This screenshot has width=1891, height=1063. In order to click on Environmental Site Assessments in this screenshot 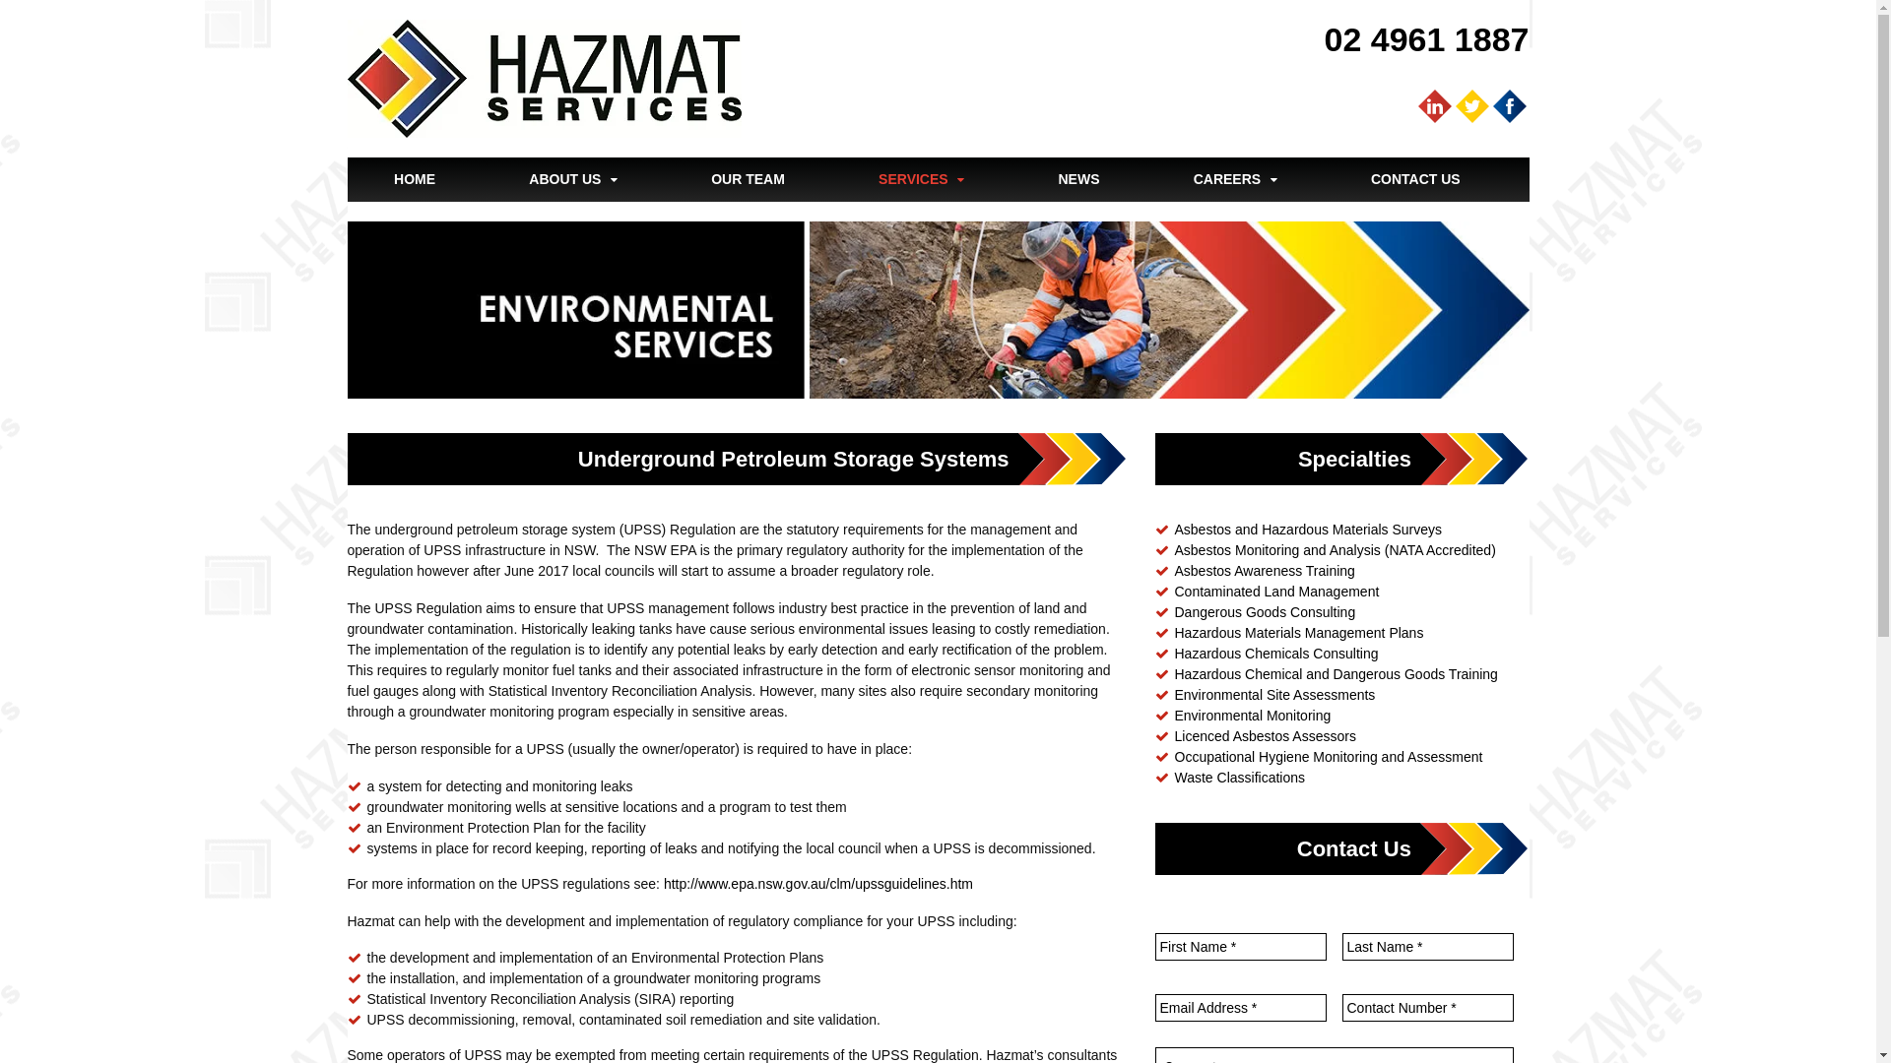, I will do `click(1274, 695)`.